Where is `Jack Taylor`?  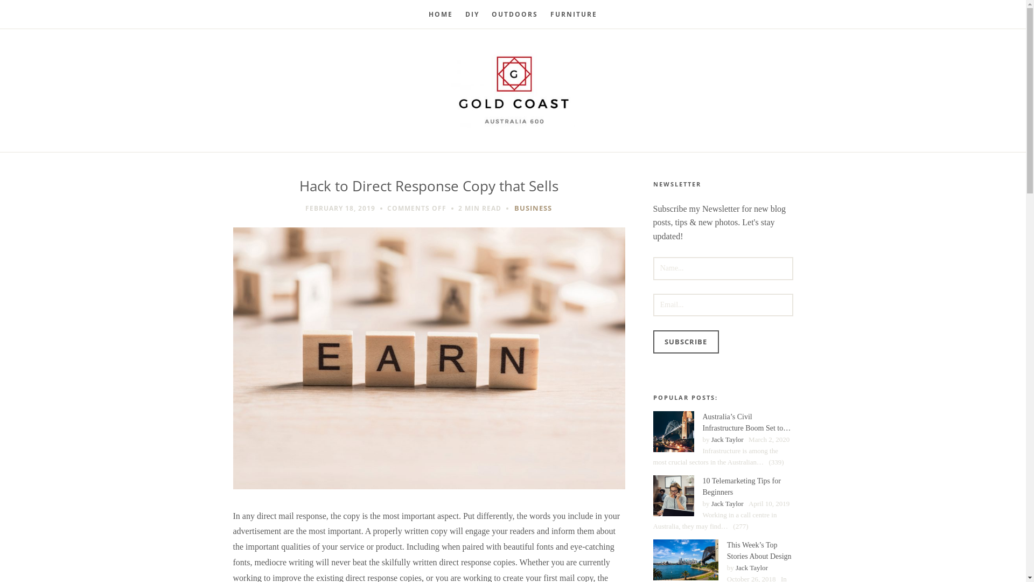
Jack Taylor is located at coordinates (728, 440).